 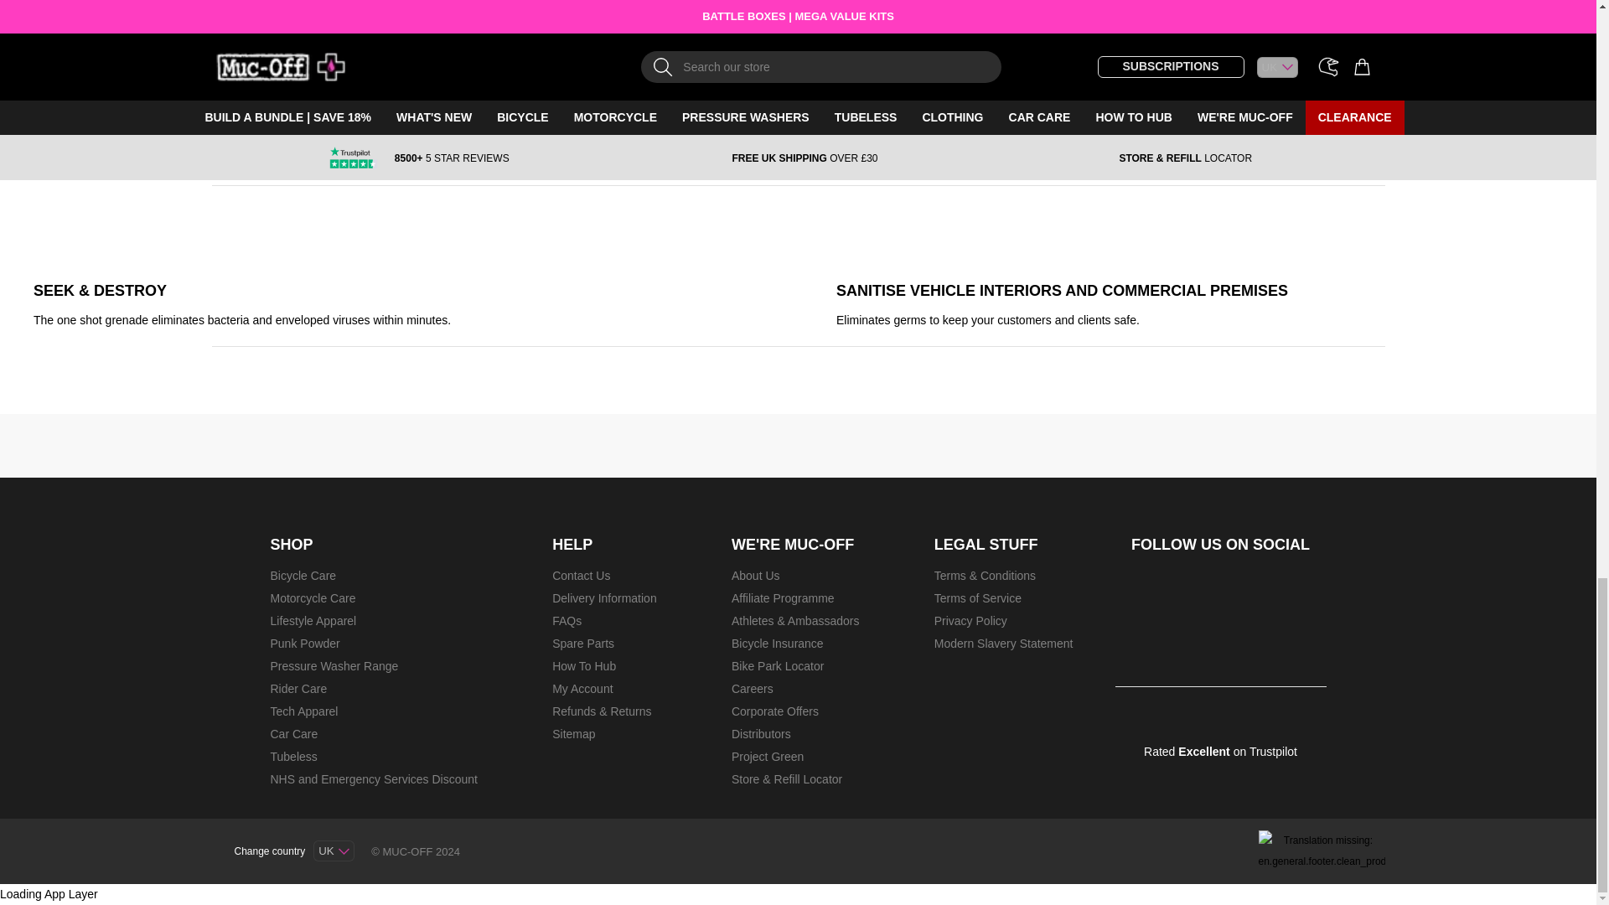 What do you see at coordinates (1143, 597) in the screenshot?
I see `Muc-Off UK on facebook` at bounding box center [1143, 597].